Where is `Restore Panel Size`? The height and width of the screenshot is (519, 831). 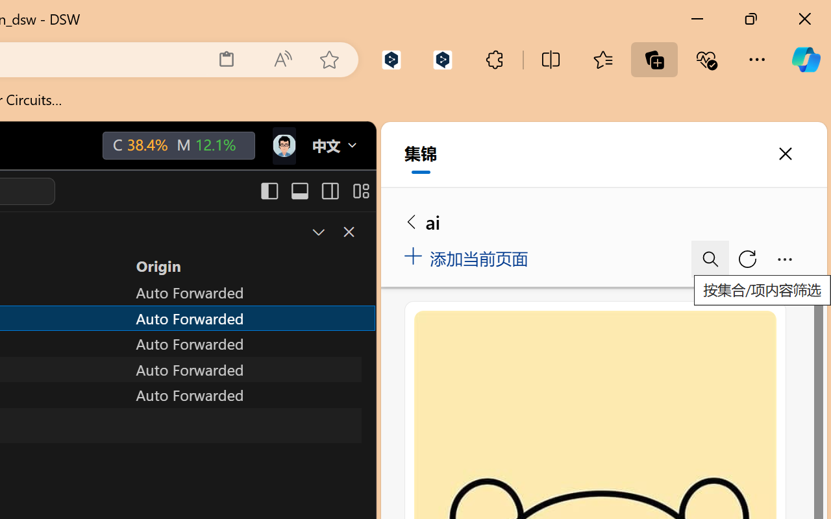
Restore Panel Size is located at coordinates (317, 232).